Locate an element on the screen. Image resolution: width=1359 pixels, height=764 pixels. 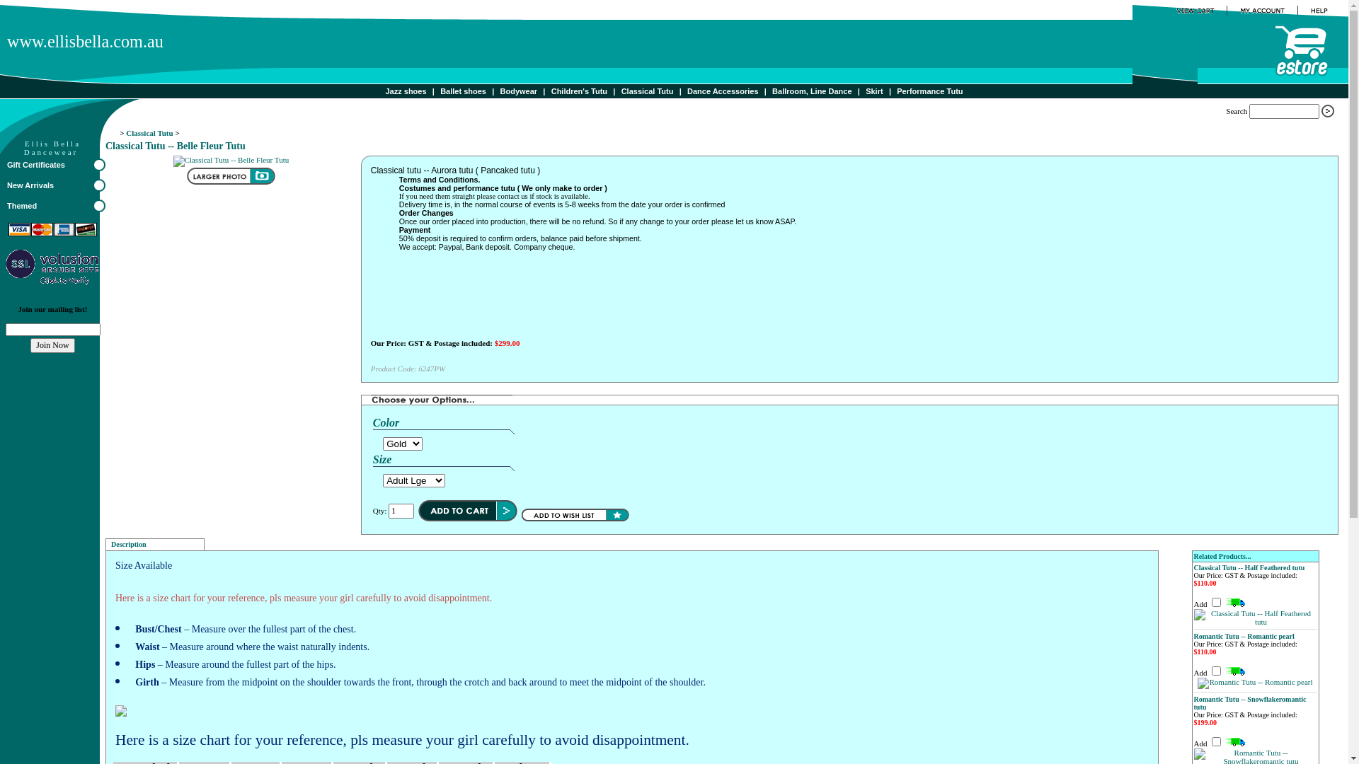
Gift Certificates is located at coordinates (57, 165).